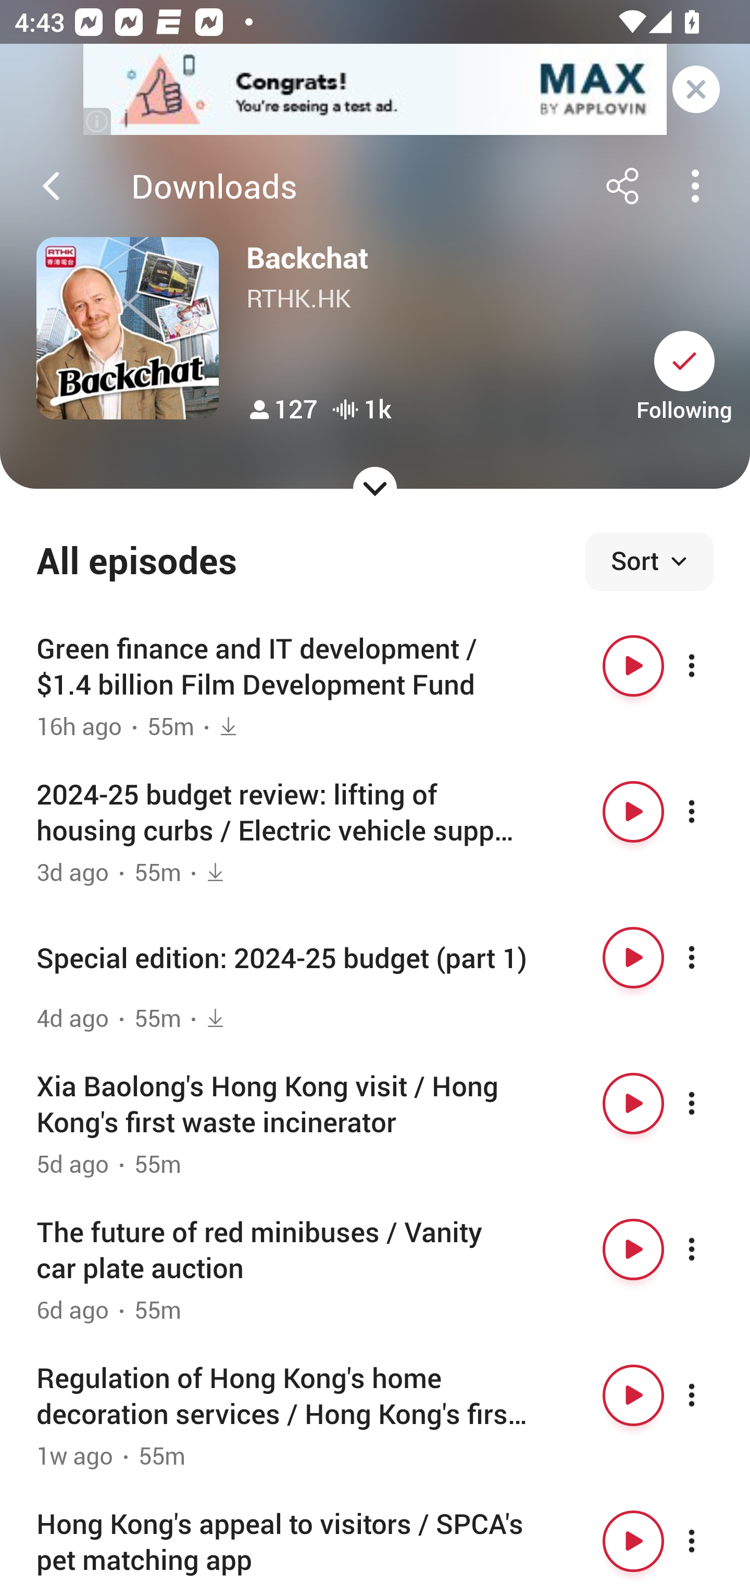  I want to click on Play button, so click(633, 812).